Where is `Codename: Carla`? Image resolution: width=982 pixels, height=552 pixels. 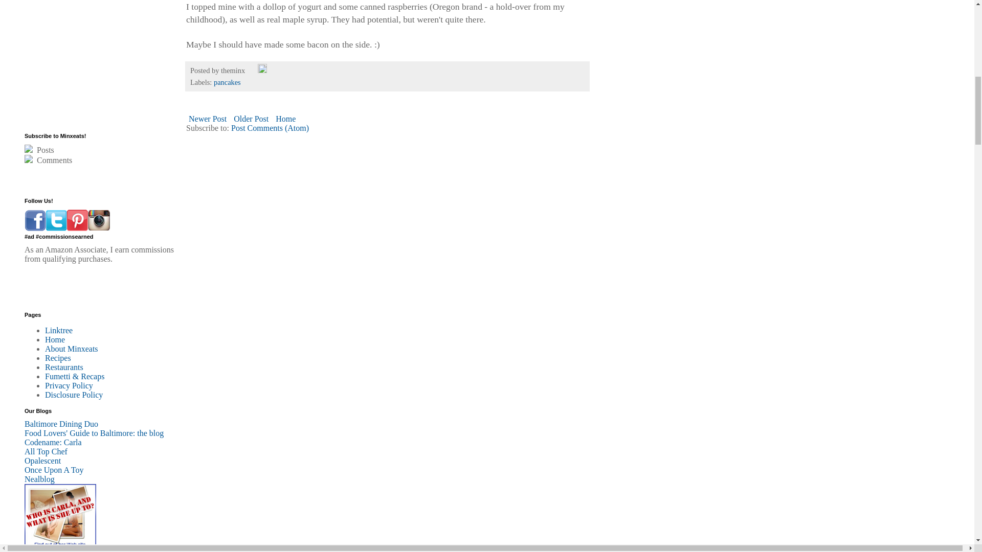 Codename: Carla is located at coordinates (53, 442).